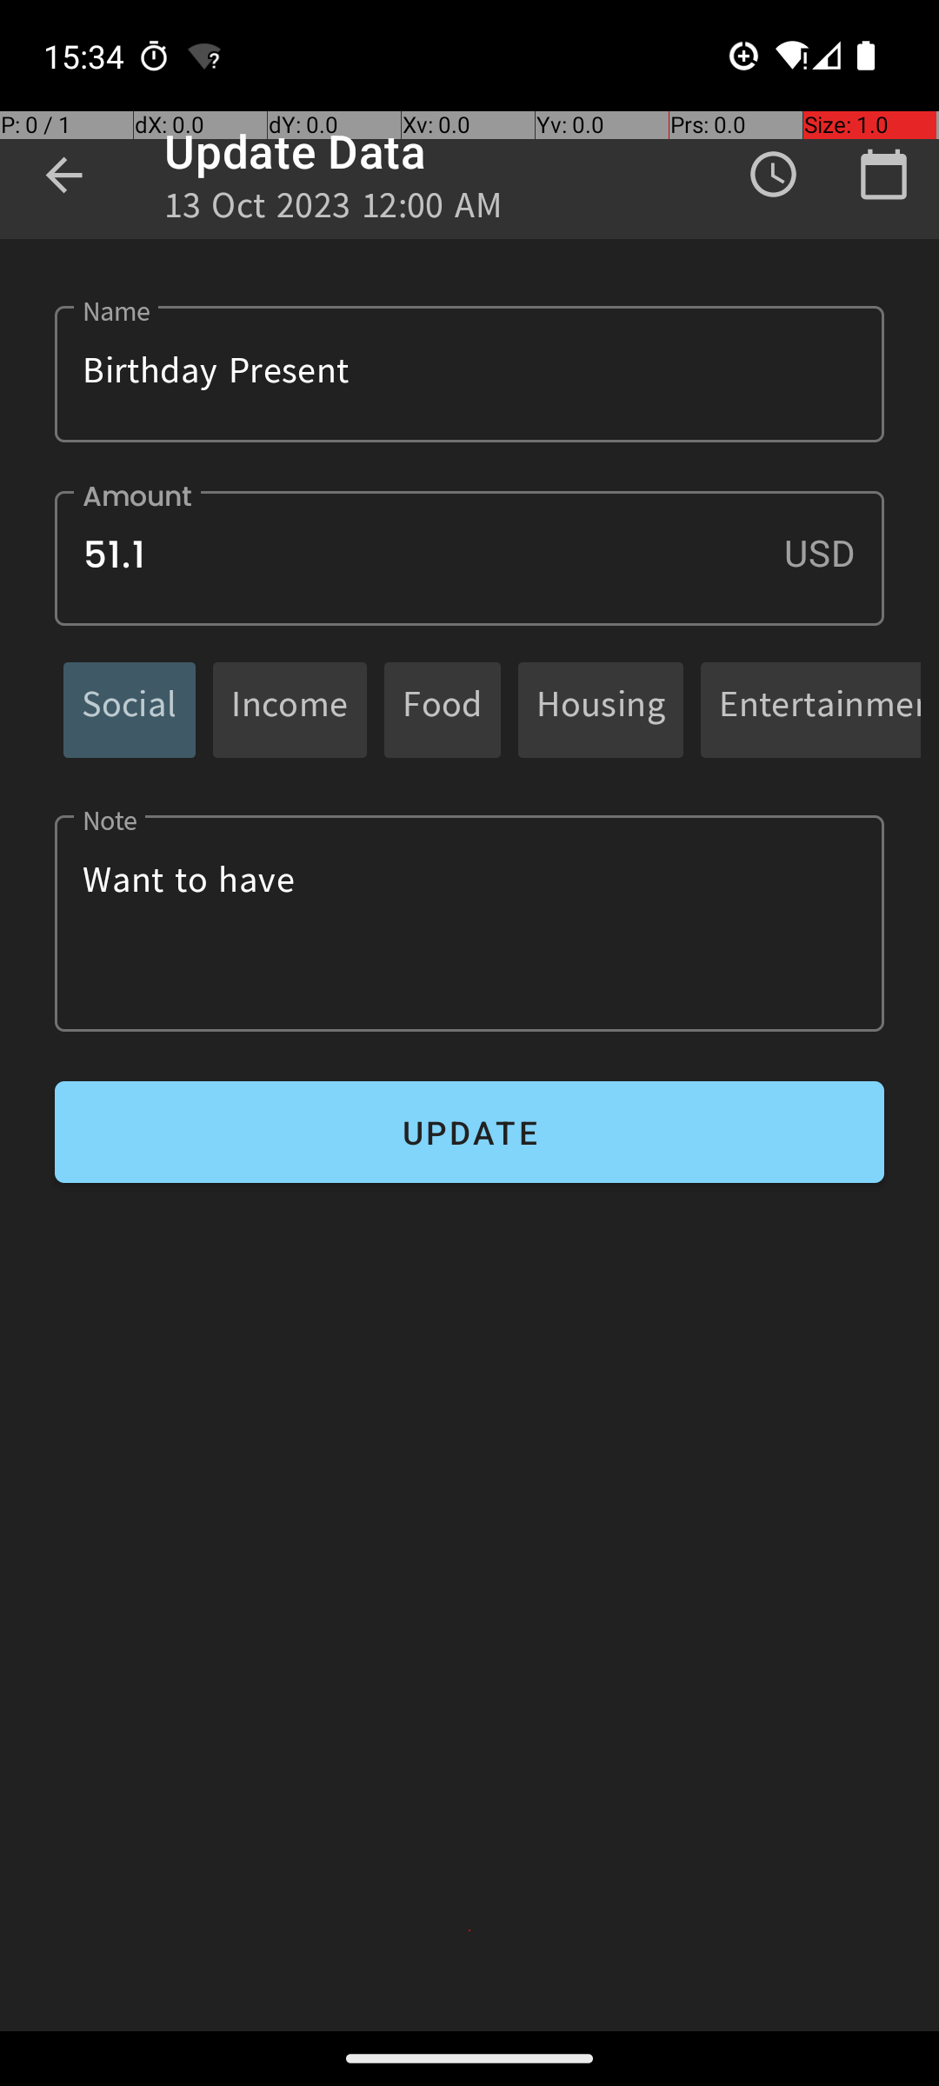 The image size is (939, 2086). What do you see at coordinates (469, 558) in the screenshot?
I see `51.1` at bounding box center [469, 558].